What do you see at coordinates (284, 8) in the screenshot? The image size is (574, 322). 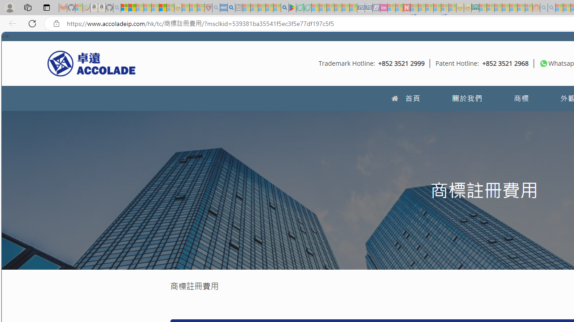 I see `google - Search - Sleeping` at bounding box center [284, 8].